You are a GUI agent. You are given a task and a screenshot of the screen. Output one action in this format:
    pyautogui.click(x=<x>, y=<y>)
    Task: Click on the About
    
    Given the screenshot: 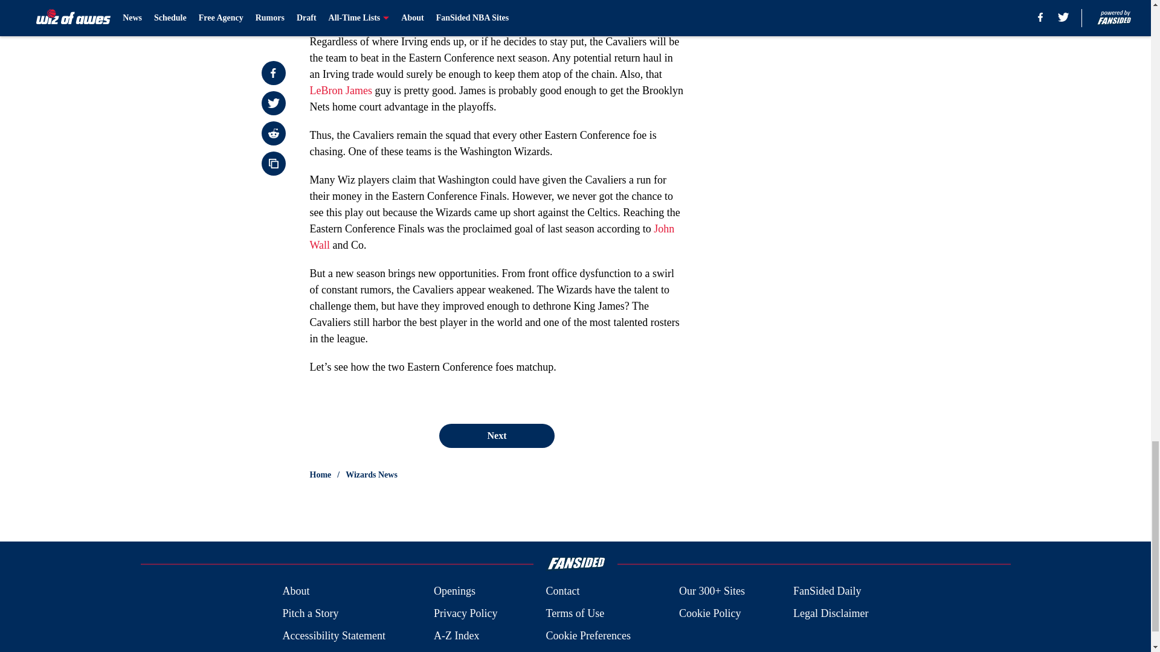 What is the action you would take?
    pyautogui.click(x=295, y=590)
    